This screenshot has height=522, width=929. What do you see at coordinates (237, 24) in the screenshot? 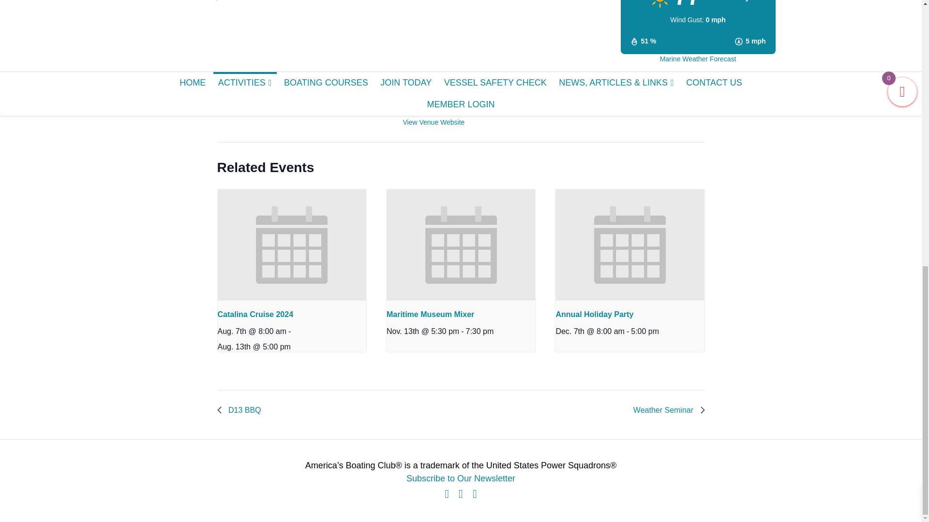
I see `2021-11-17` at bounding box center [237, 24].